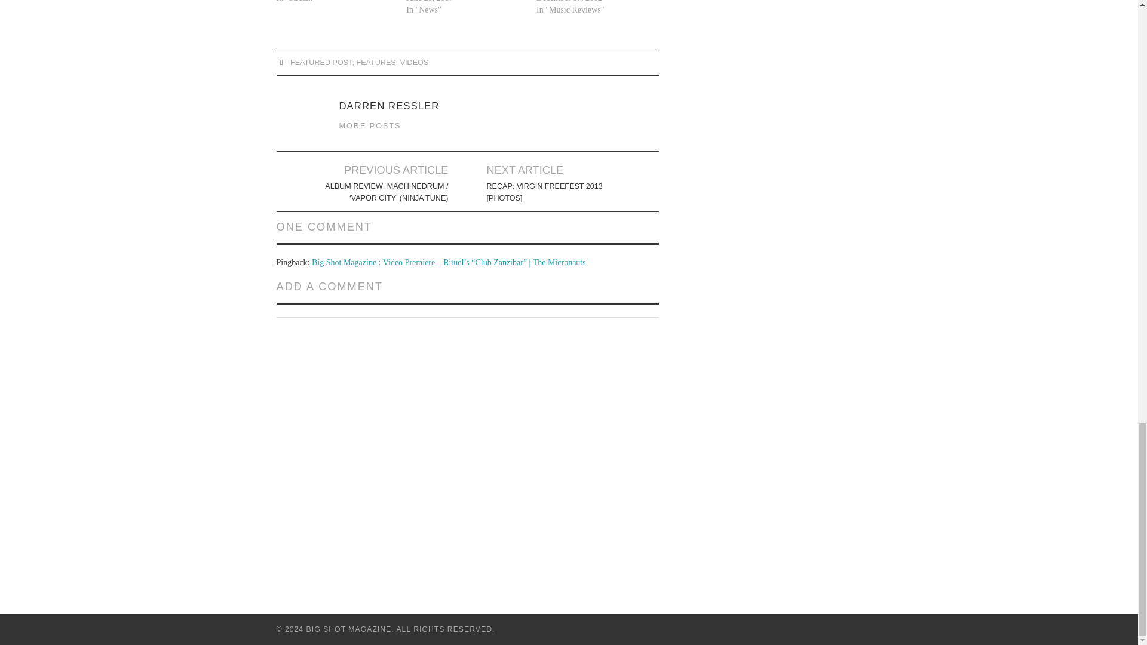 The image size is (1147, 645). What do you see at coordinates (370, 126) in the screenshot?
I see `MORE POSTS` at bounding box center [370, 126].